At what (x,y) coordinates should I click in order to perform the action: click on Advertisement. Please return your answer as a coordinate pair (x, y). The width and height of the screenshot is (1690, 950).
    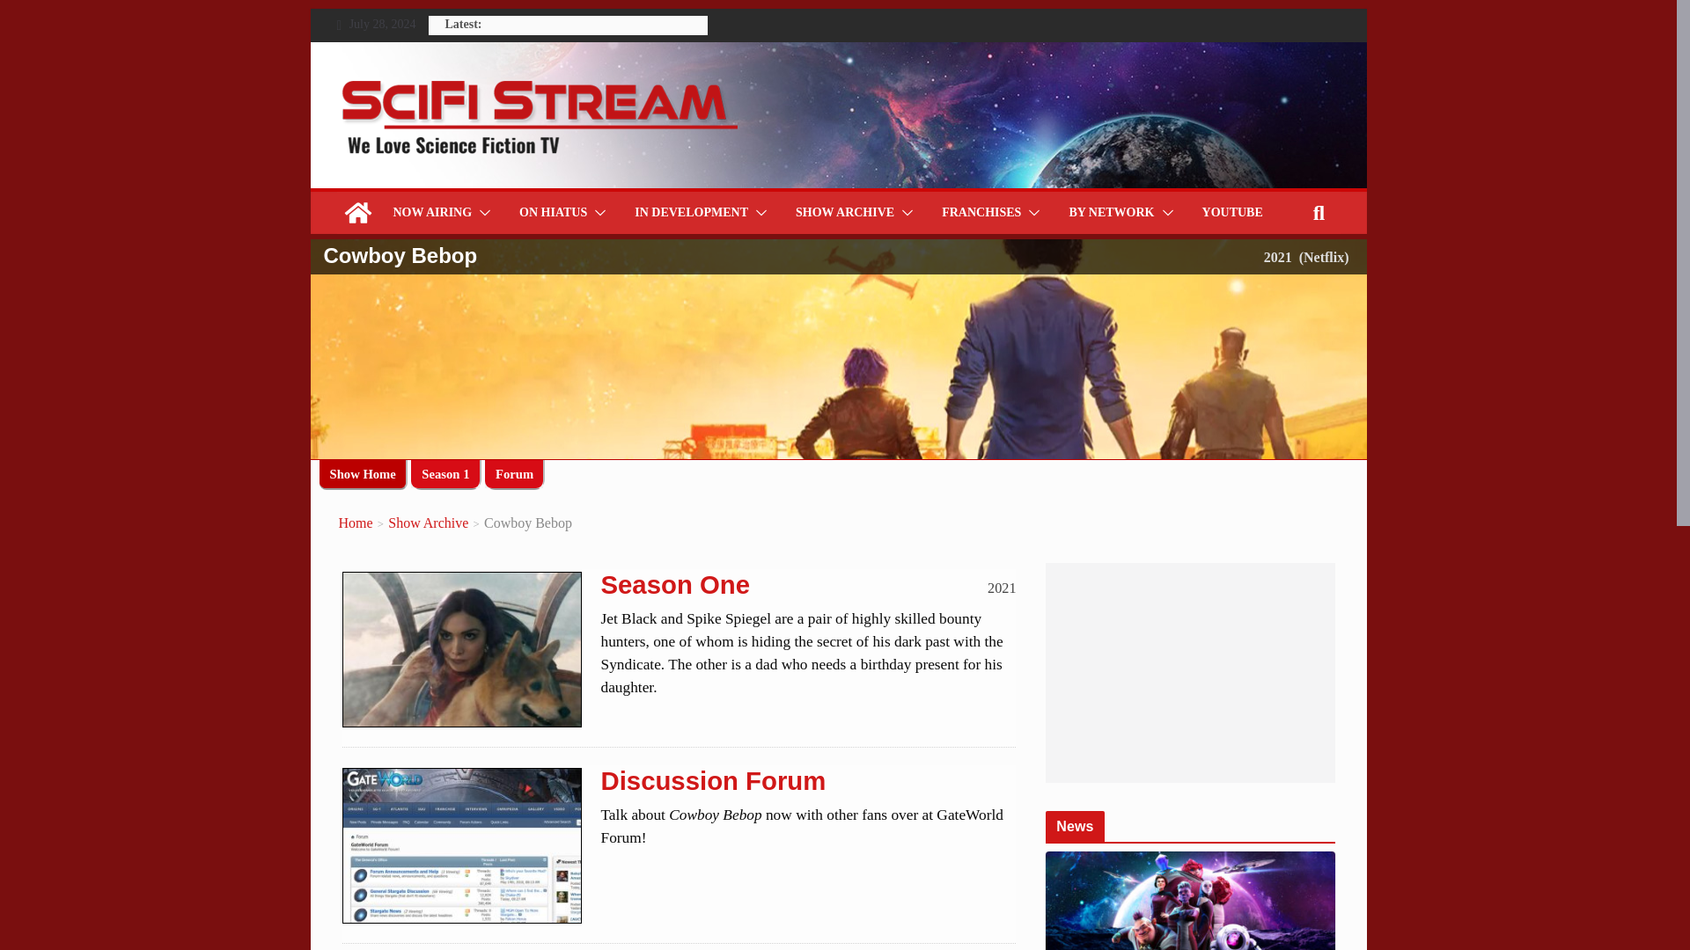
    Looking at the image, I should click on (1190, 672).